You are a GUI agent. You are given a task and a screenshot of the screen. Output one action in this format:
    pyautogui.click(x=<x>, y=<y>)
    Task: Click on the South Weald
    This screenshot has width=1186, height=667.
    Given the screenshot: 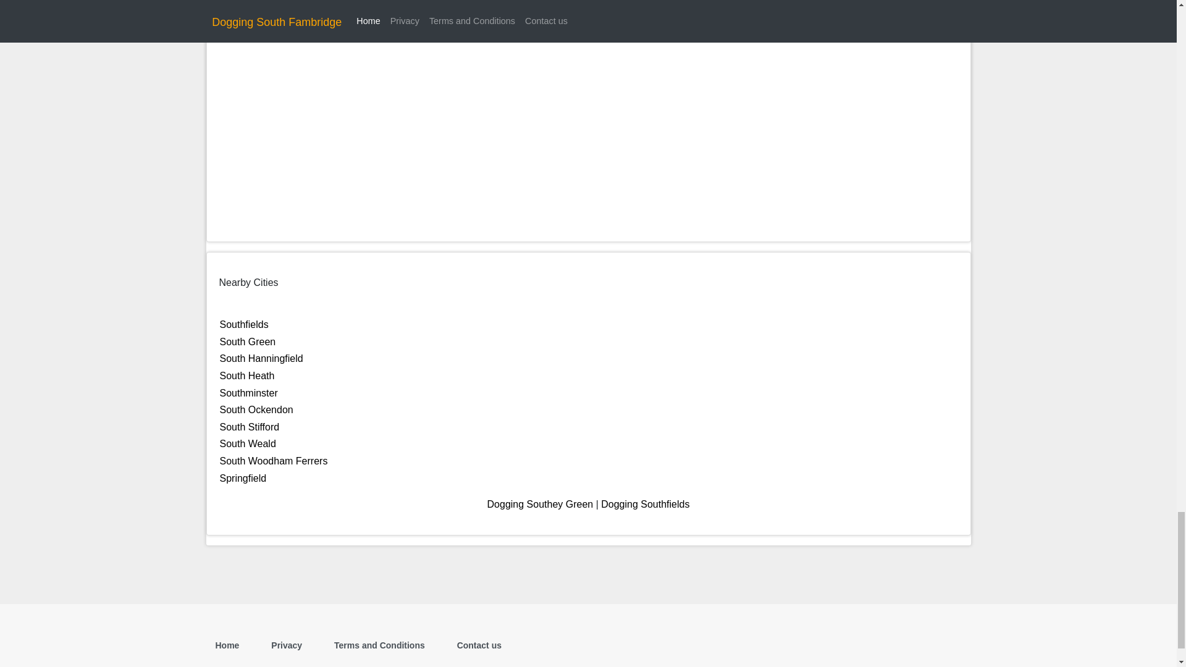 What is the action you would take?
    pyautogui.click(x=248, y=443)
    